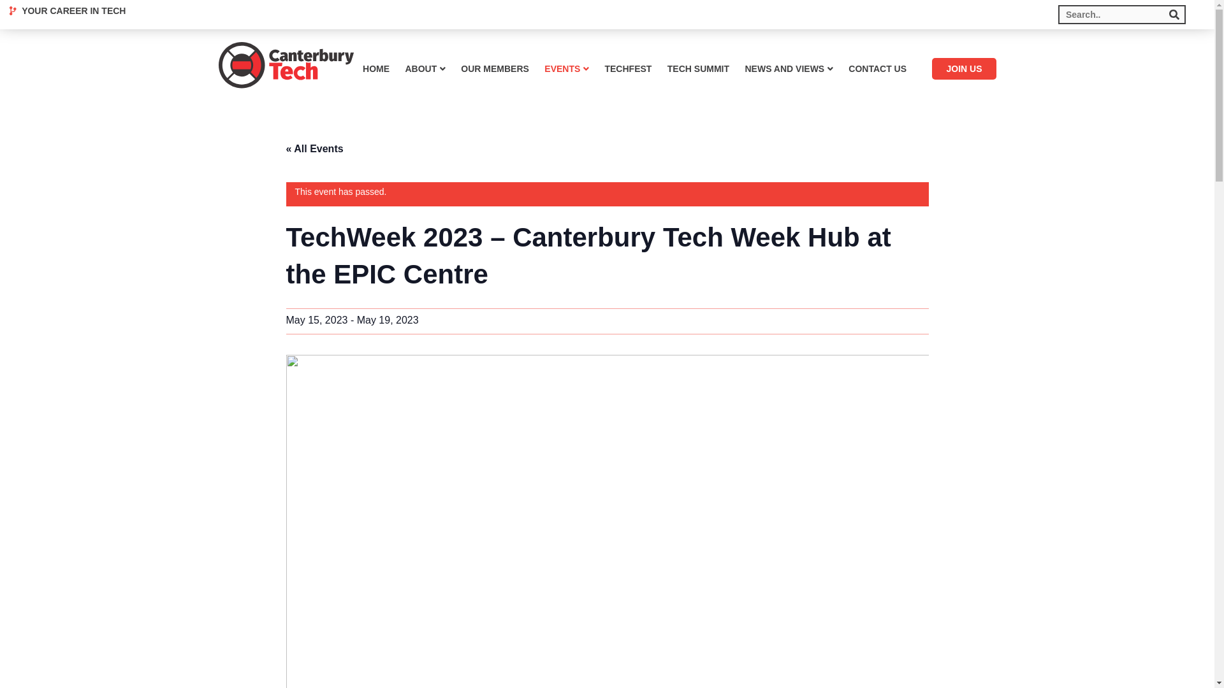 This screenshot has width=1224, height=688. Describe the element at coordinates (495, 69) in the screenshot. I see `OUR MEMBERS` at that location.